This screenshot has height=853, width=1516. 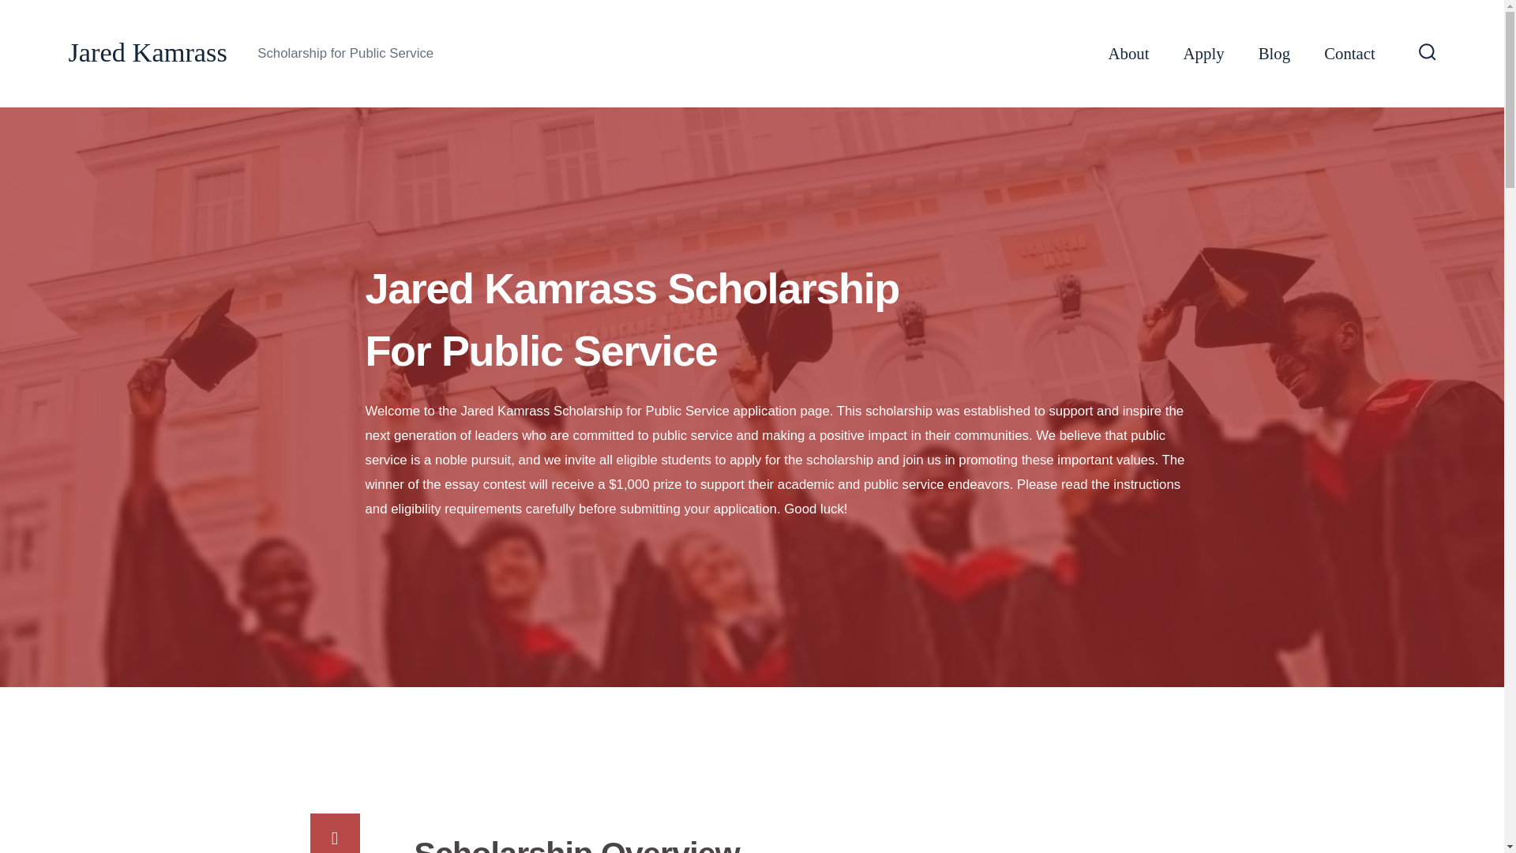 I want to click on Apply, so click(x=1204, y=54).